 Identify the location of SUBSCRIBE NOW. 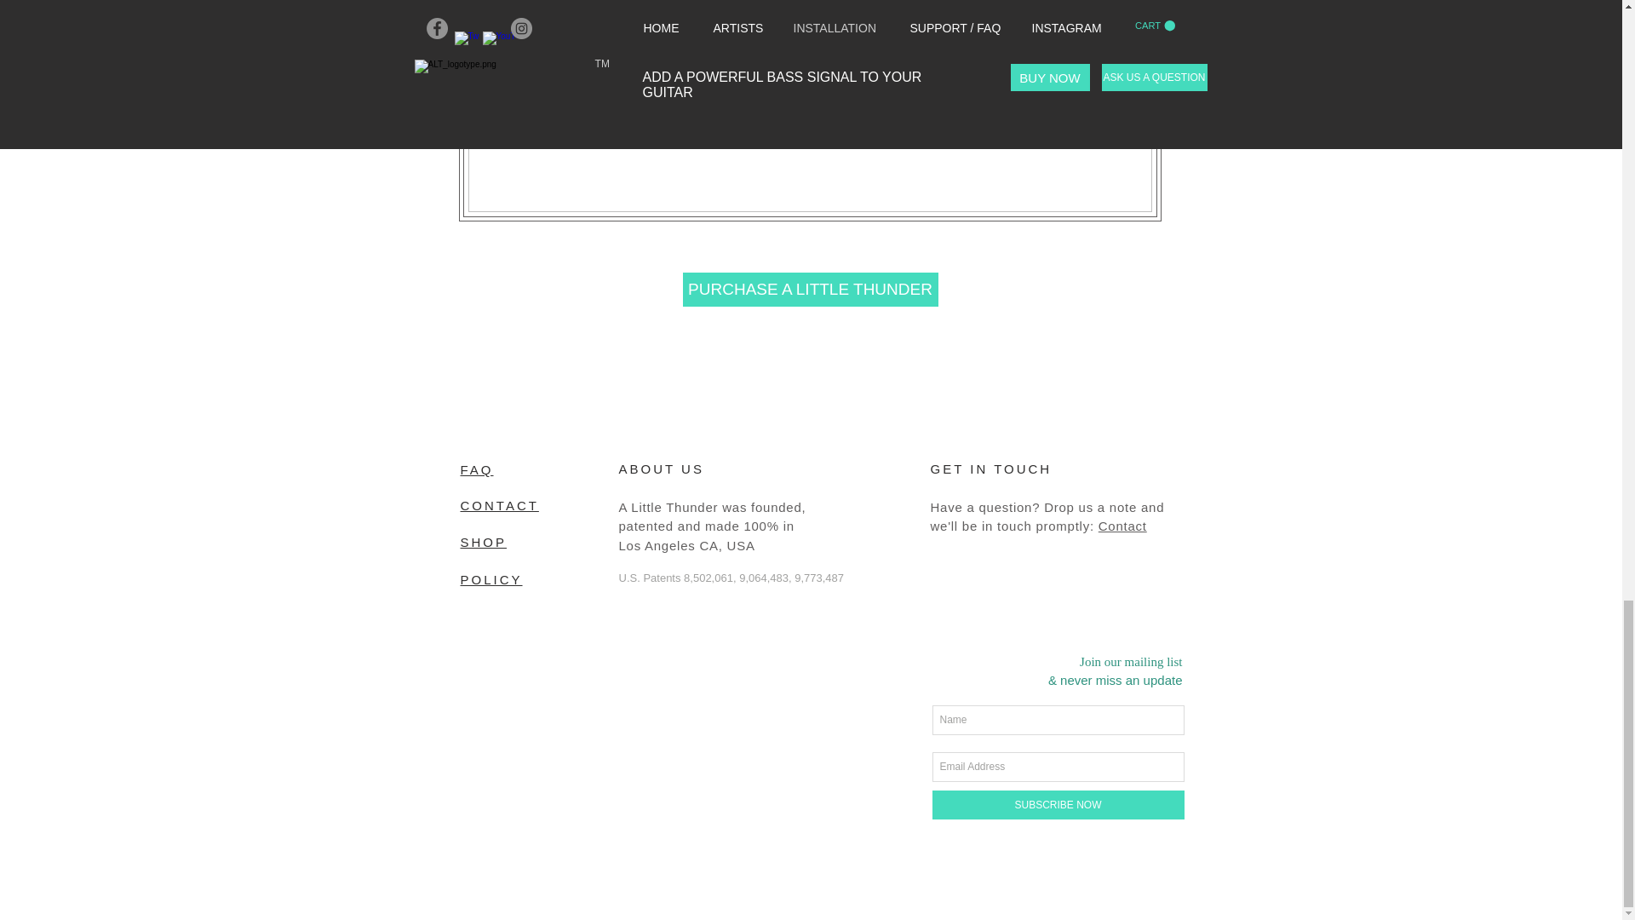
(1058, 804).